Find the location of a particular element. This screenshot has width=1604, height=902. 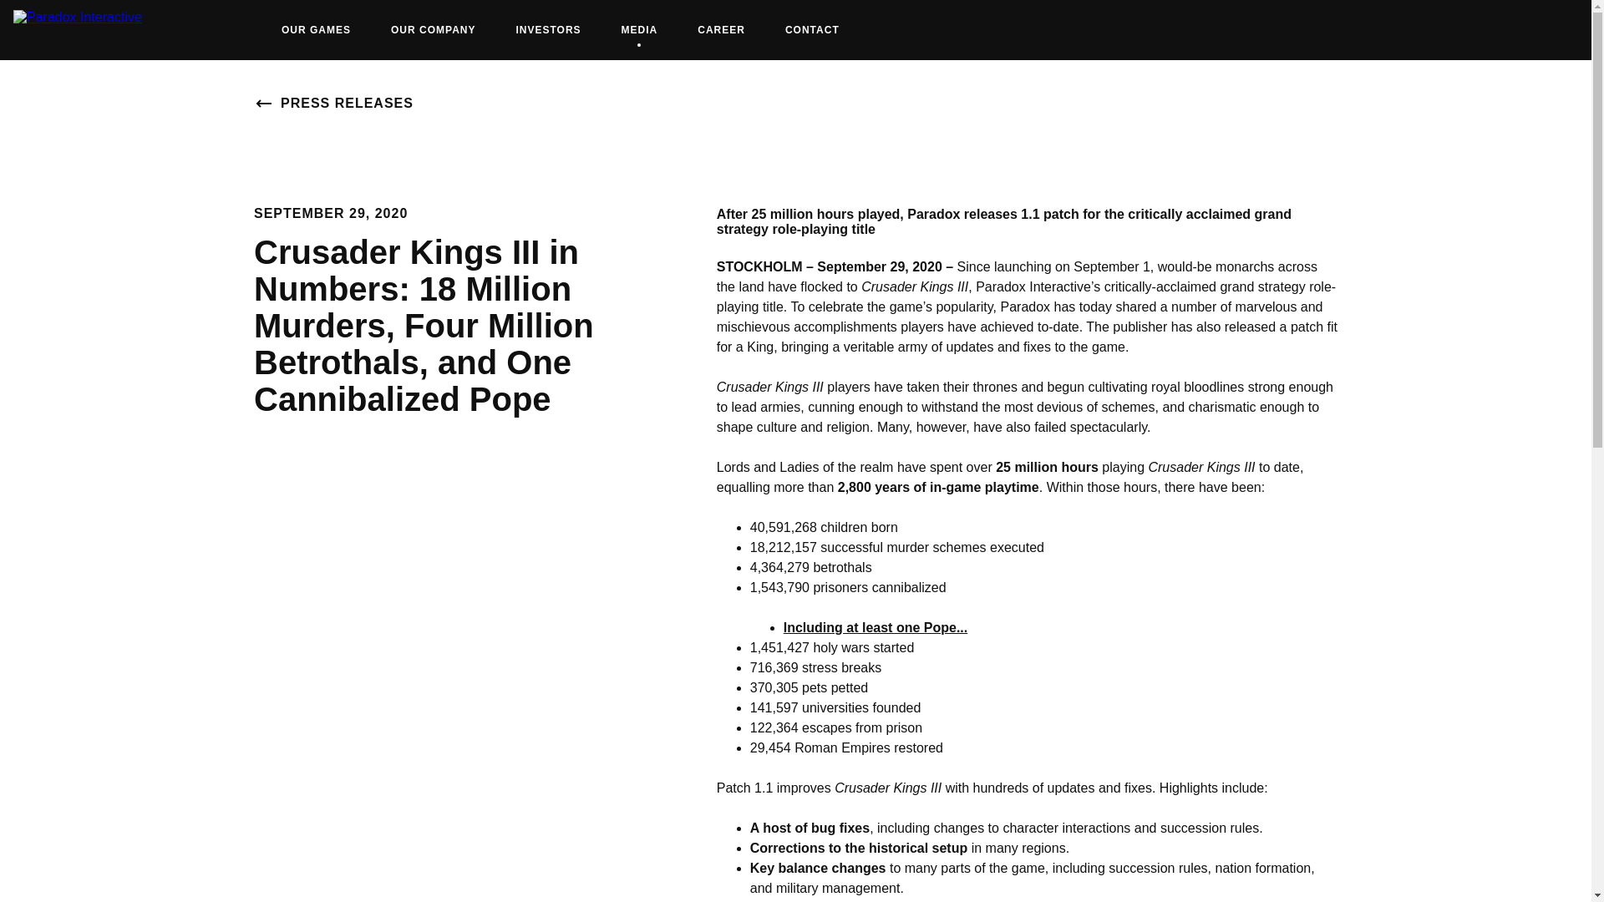

PRESS RELEASES is located at coordinates (548, 30).